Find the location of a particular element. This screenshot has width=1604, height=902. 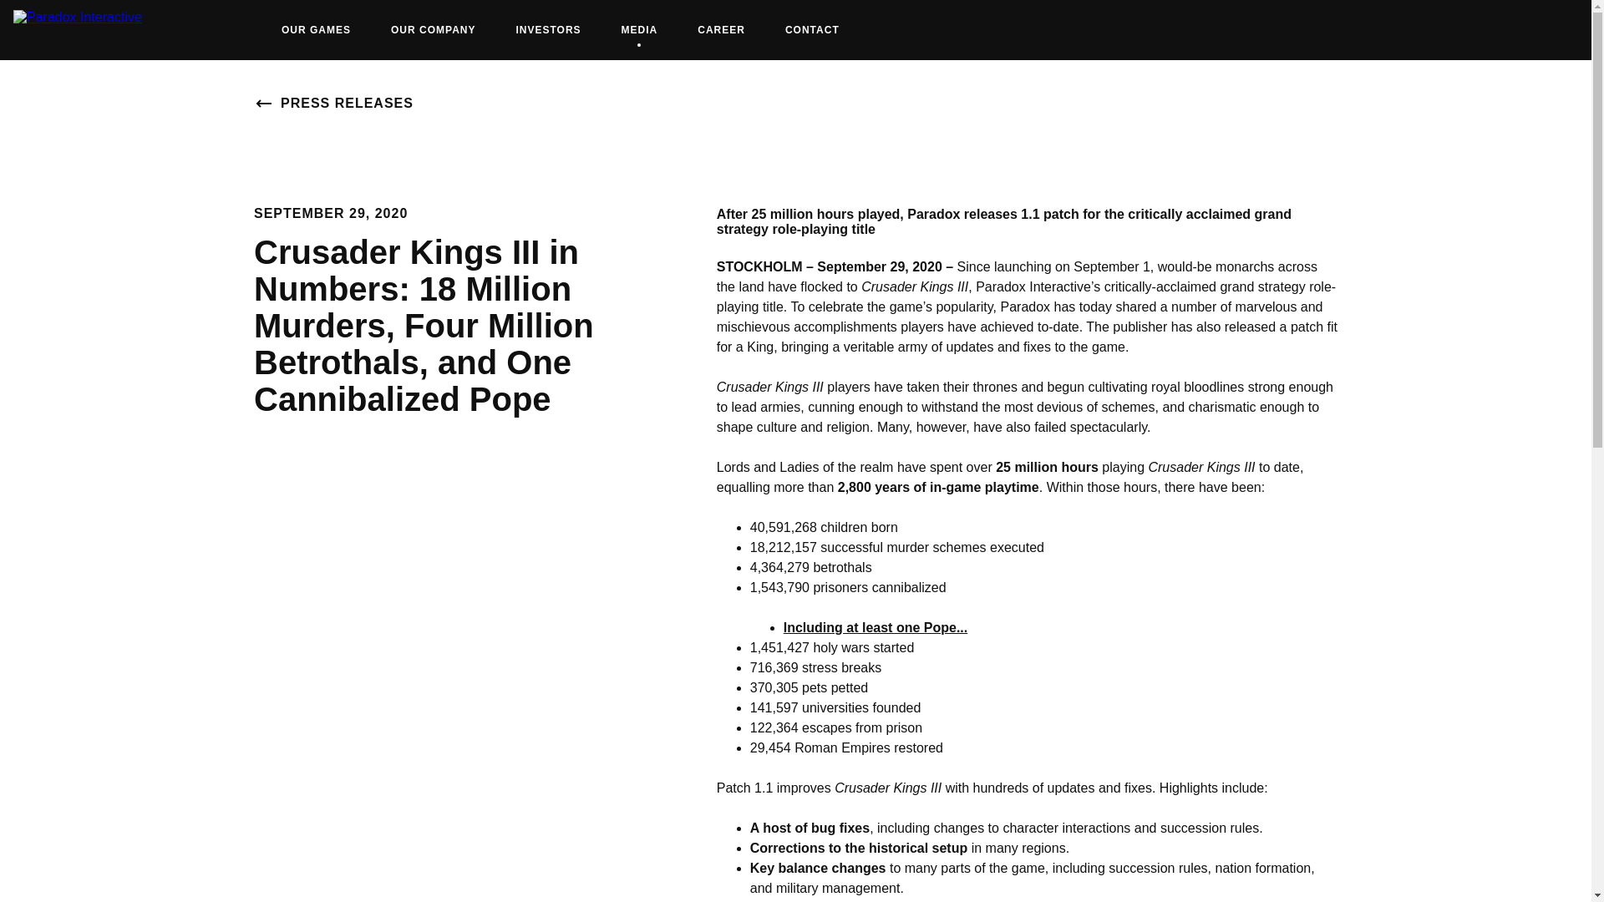

PRESS RELEASES is located at coordinates (548, 30).